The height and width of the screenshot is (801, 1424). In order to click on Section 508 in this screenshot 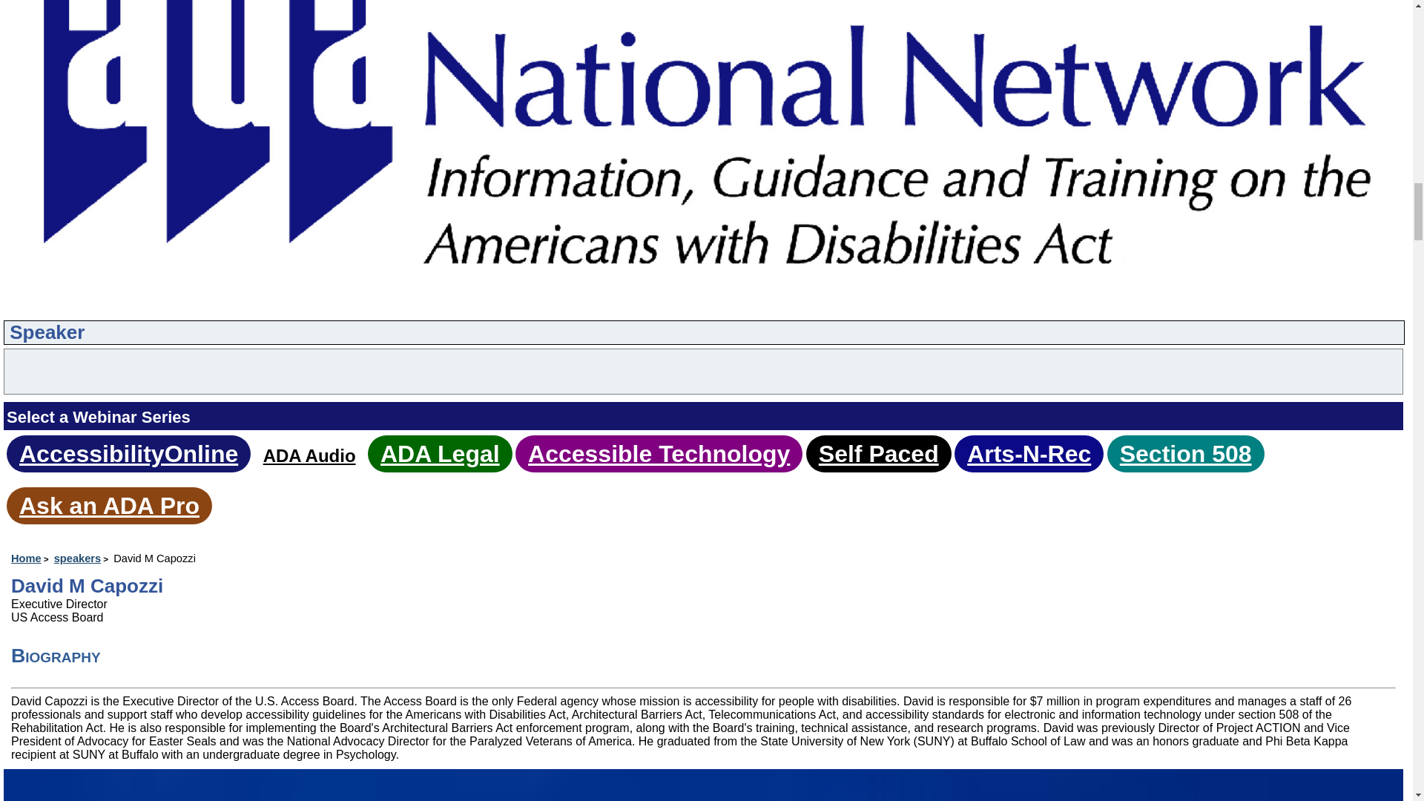, I will do `click(1185, 454)`.